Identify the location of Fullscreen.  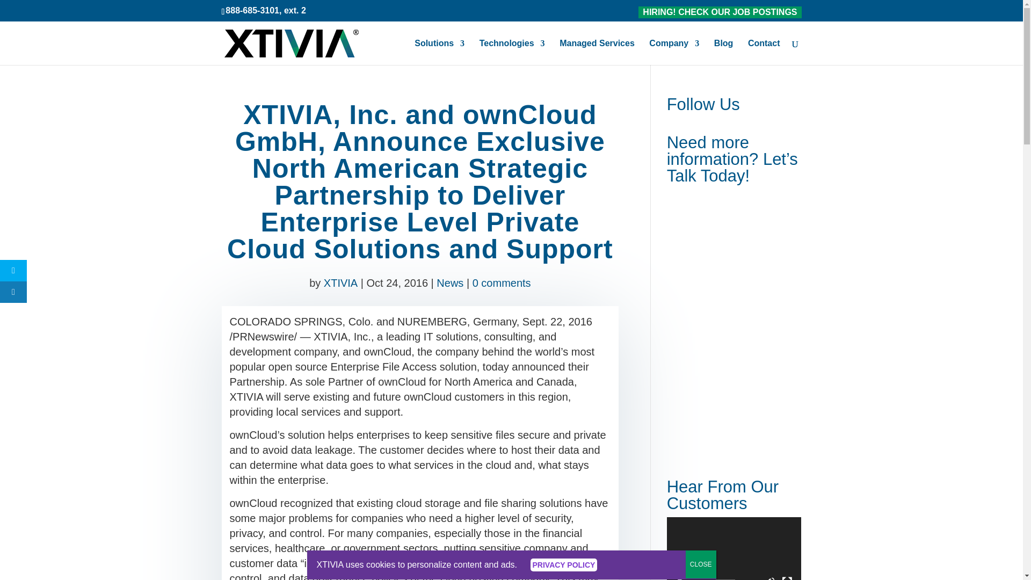
(787, 578).